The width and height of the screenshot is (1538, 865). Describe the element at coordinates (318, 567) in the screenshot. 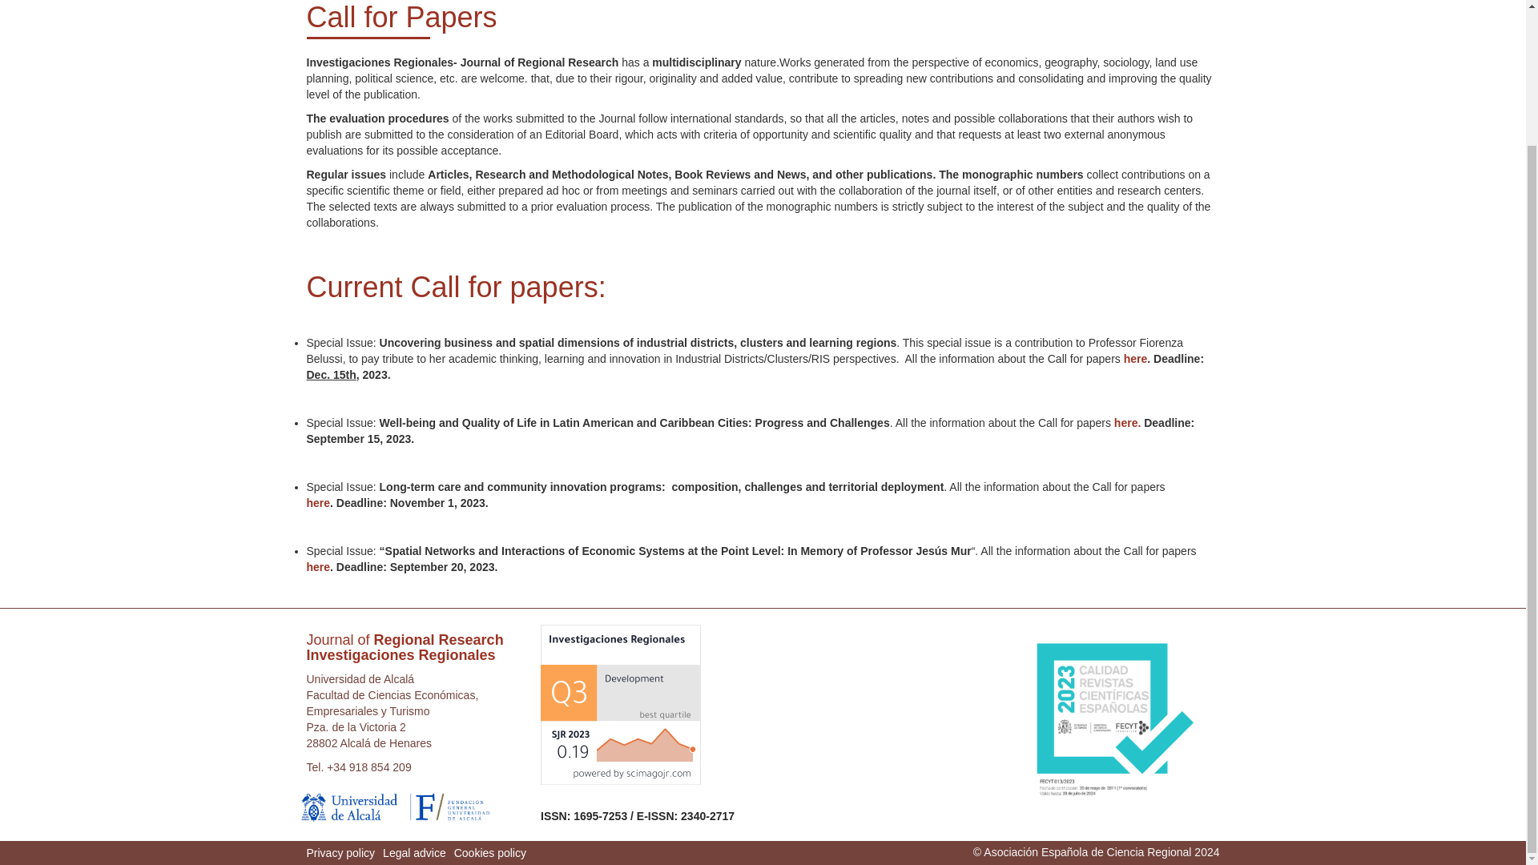

I see `here` at that location.